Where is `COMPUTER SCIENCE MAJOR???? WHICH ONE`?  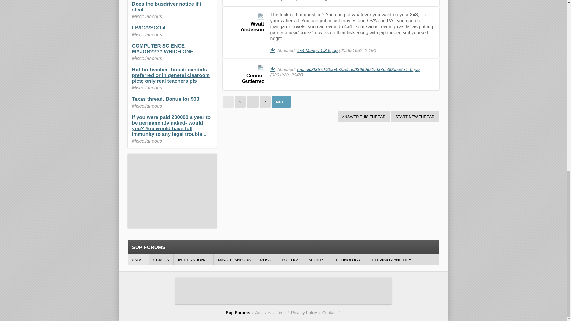 COMPUTER SCIENCE MAJOR???? WHICH ONE is located at coordinates (162, 48).